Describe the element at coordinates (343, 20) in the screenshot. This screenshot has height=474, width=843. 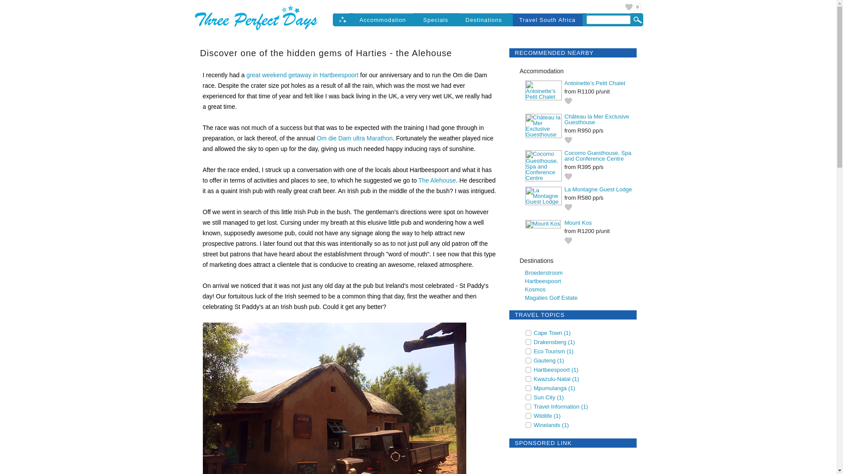
I see `Three Perfect Days - Home` at that location.